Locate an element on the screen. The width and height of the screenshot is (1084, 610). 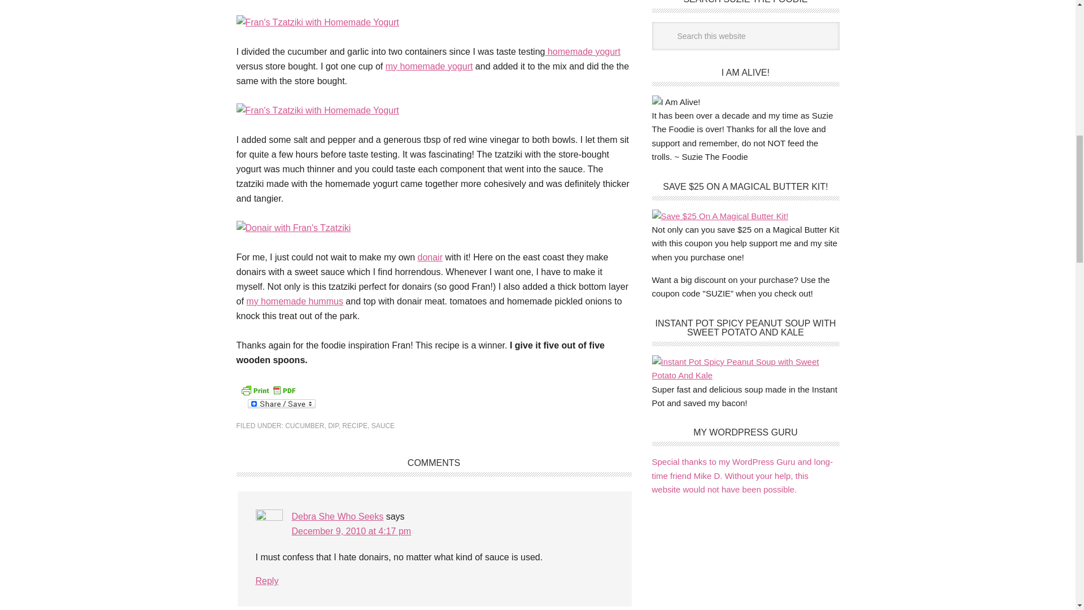
DIP is located at coordinates (333, 426).